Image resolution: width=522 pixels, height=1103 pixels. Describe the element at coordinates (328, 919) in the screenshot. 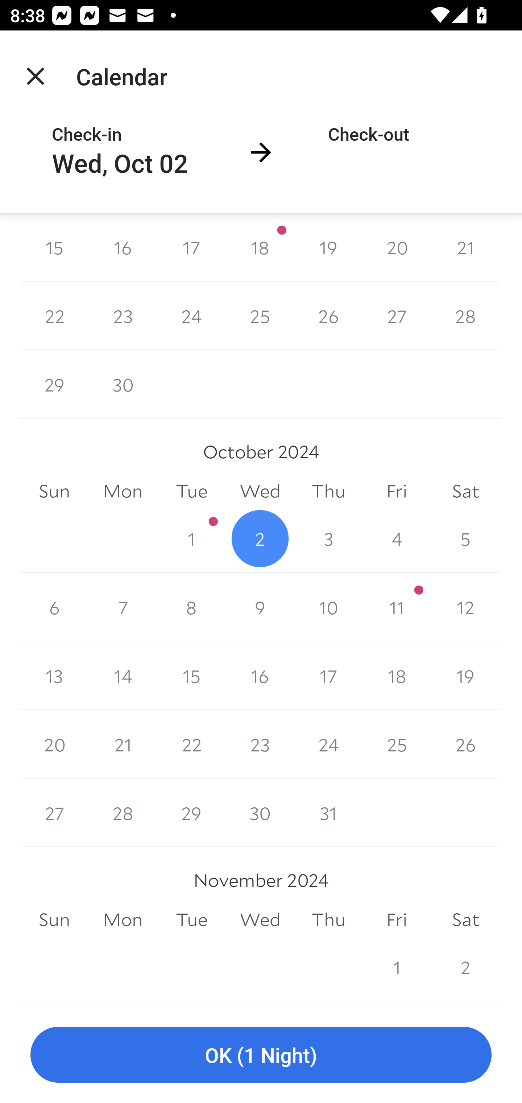

I see `Thu` at that location.